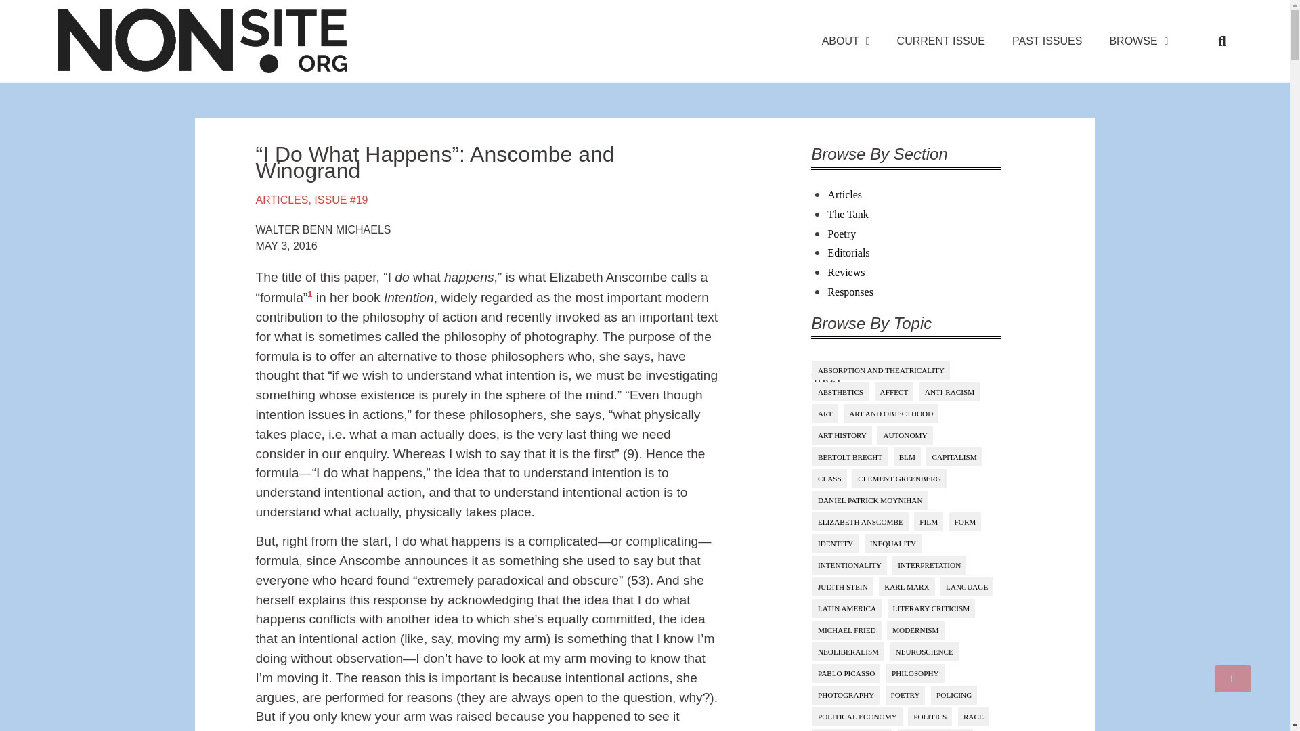 Image resolution: width=1300 pixels, height=731 pixels. I want to click on ABOUT, so click(846, 41).